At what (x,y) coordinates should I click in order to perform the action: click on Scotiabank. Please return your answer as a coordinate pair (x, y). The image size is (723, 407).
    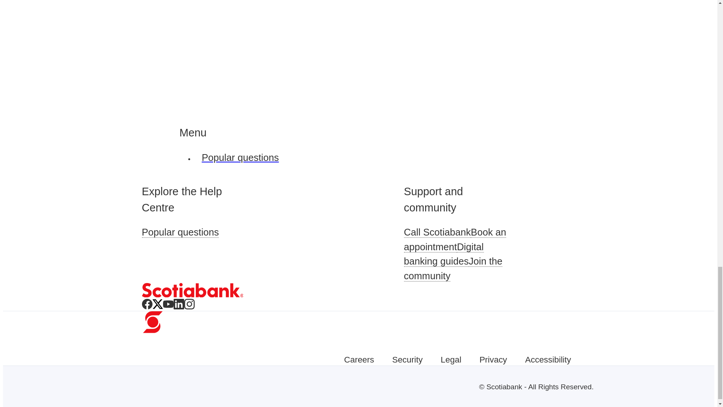
    Looking at the image, I should click on (192, 290).